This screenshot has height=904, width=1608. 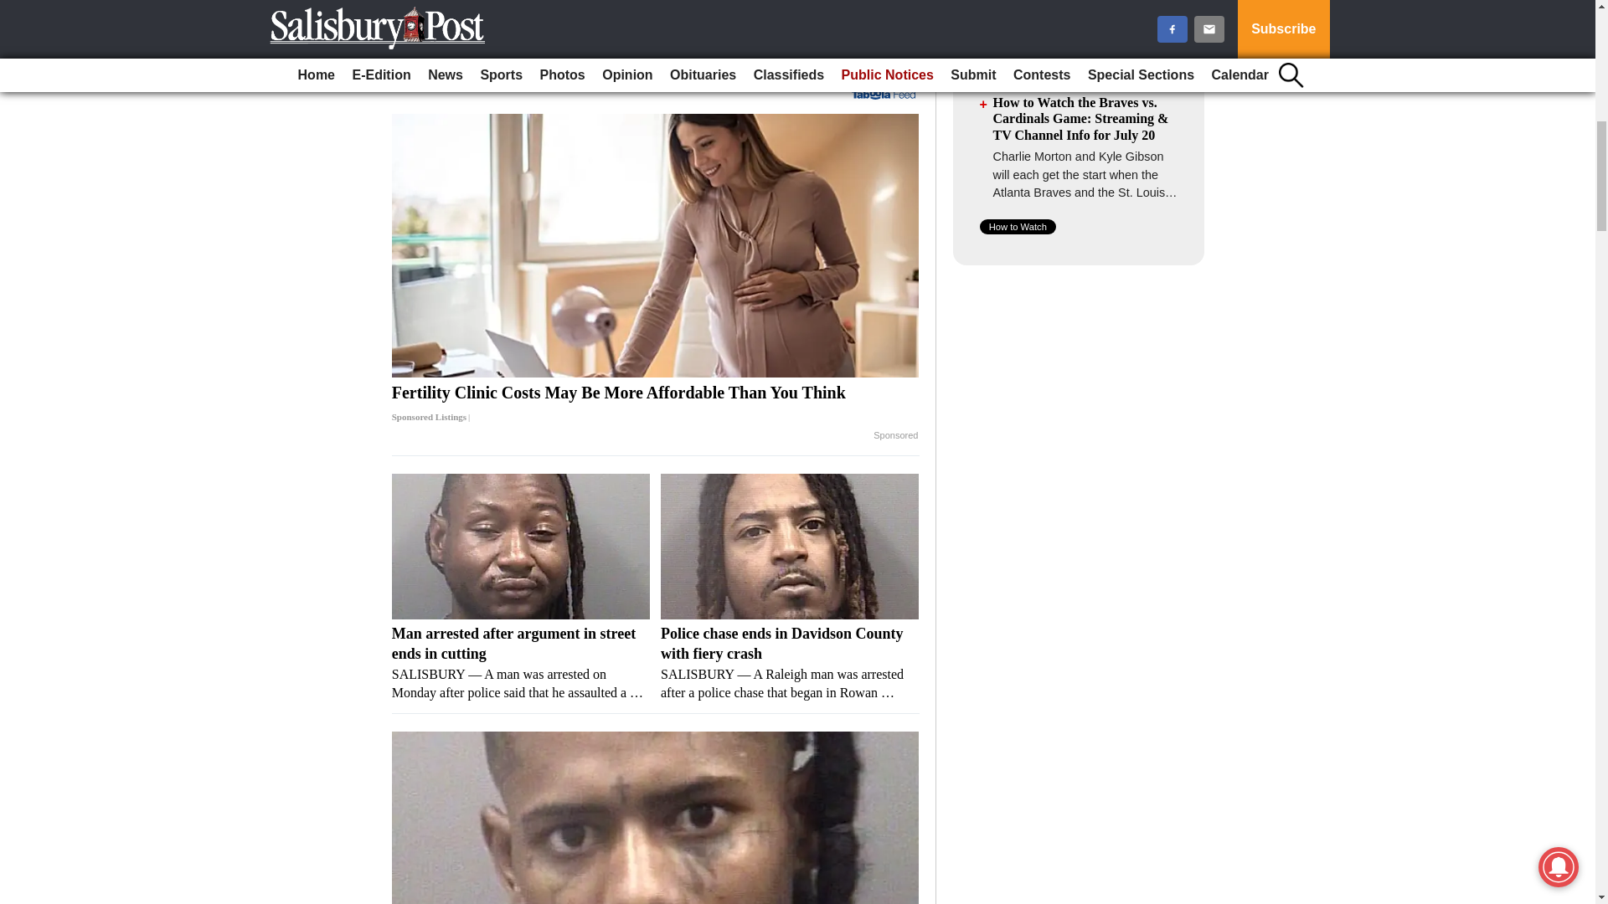 What do you see at coordinates (656, 246) in the screenshot?
I see `Fertility Clinic Costs May Be More Affordable Than You Think` at bounding box center [656, 246].